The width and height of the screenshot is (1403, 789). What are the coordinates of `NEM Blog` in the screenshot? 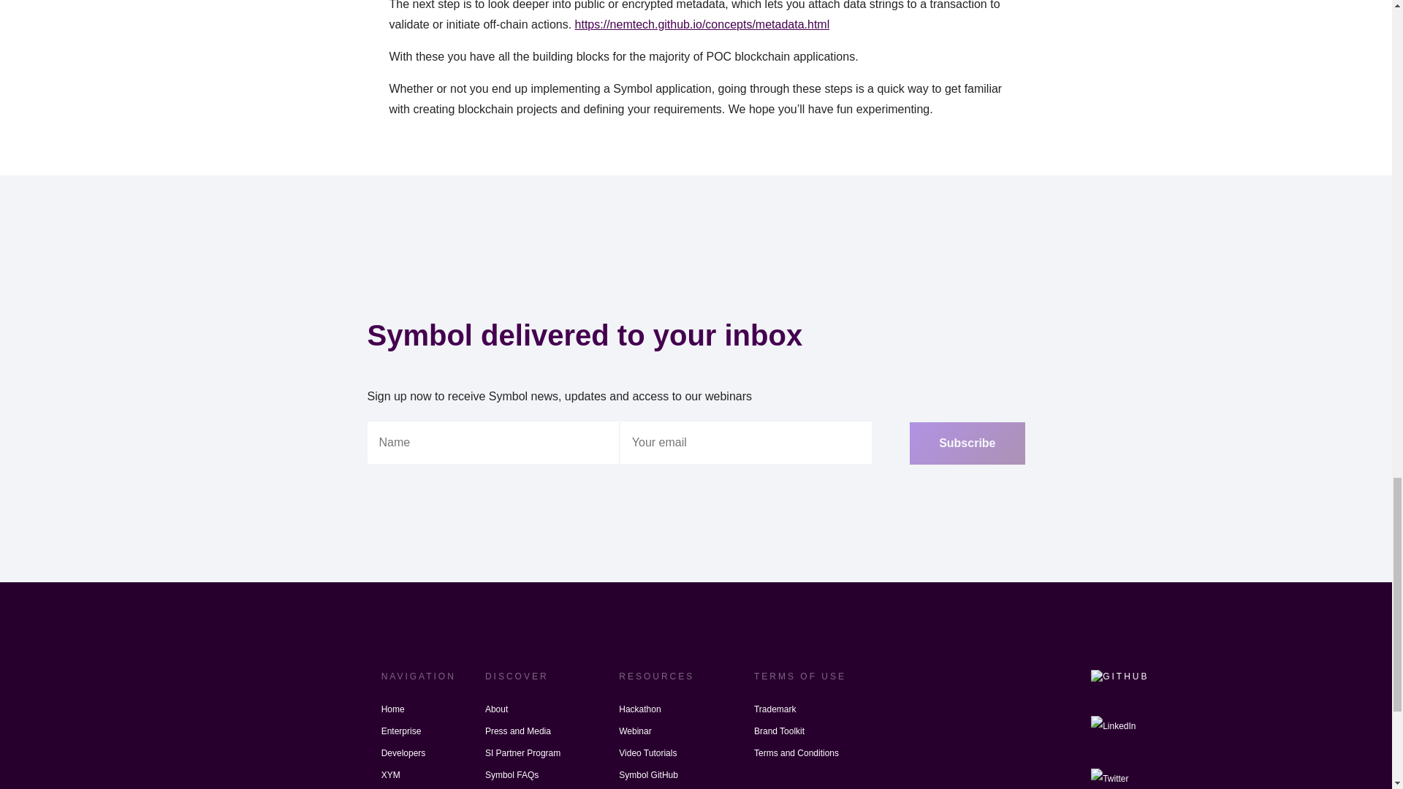 It's located at (505, 788).